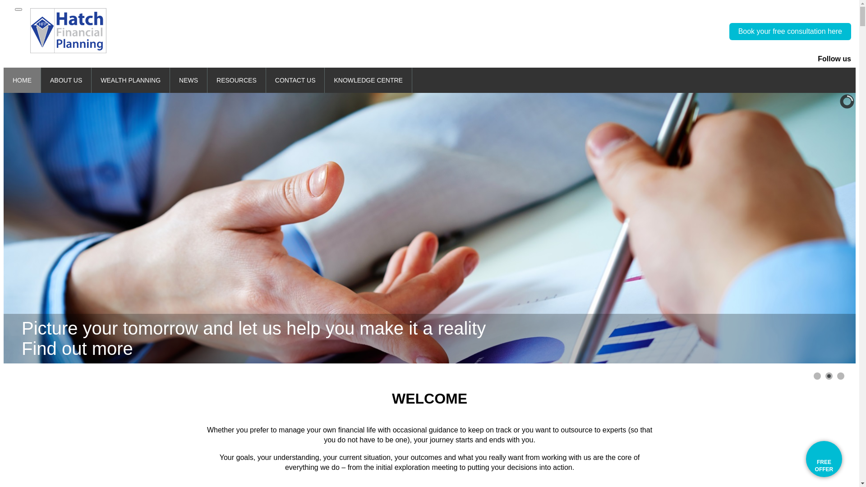 The width and height of the screenshot is (866, 487). Describe the element at coordinates (189, 80) in the screenshot. I see `NEWS` at that location.